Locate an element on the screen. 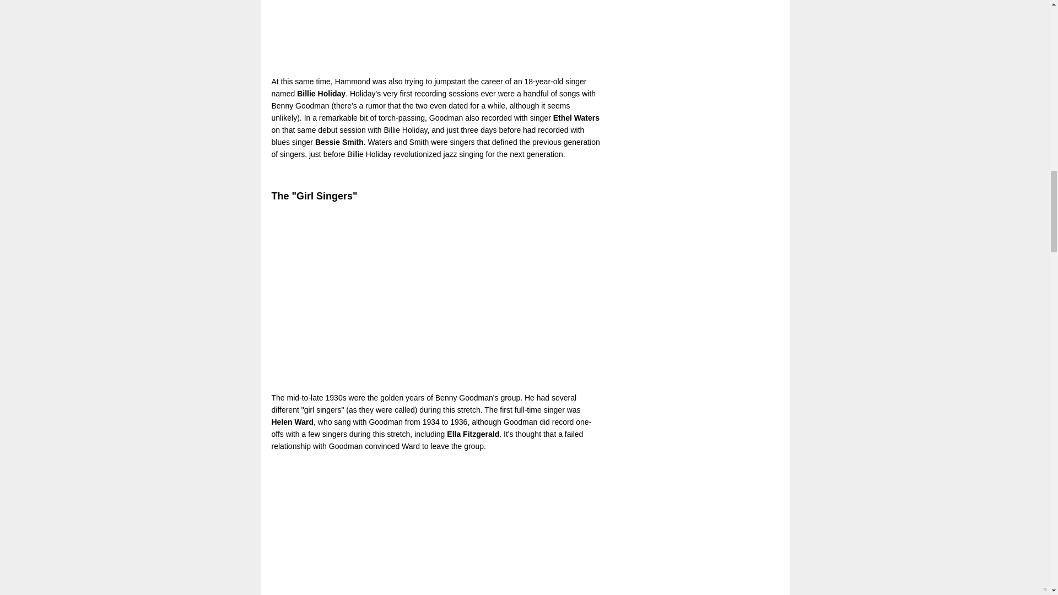  YouTube video player is located at coordinates (425, 297).